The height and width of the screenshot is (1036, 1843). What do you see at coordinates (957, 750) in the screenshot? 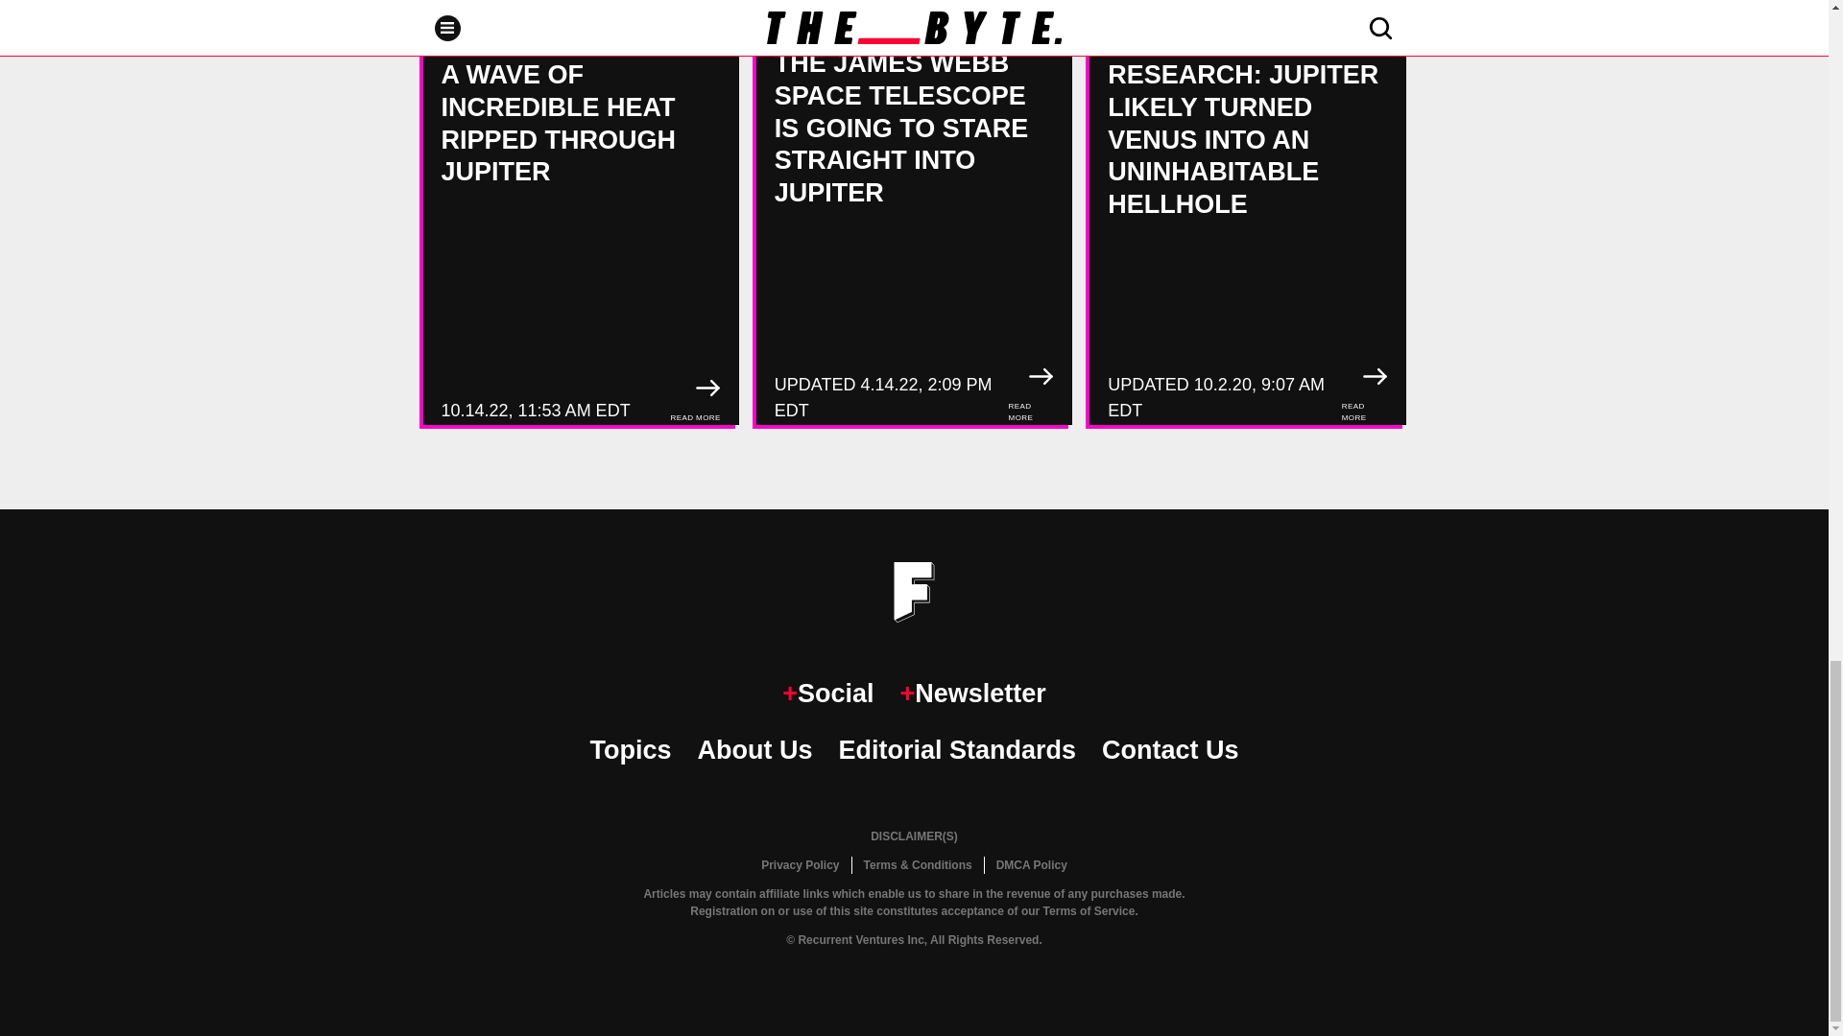
I see `Editorial Standards` at bounding box center [957, 750].